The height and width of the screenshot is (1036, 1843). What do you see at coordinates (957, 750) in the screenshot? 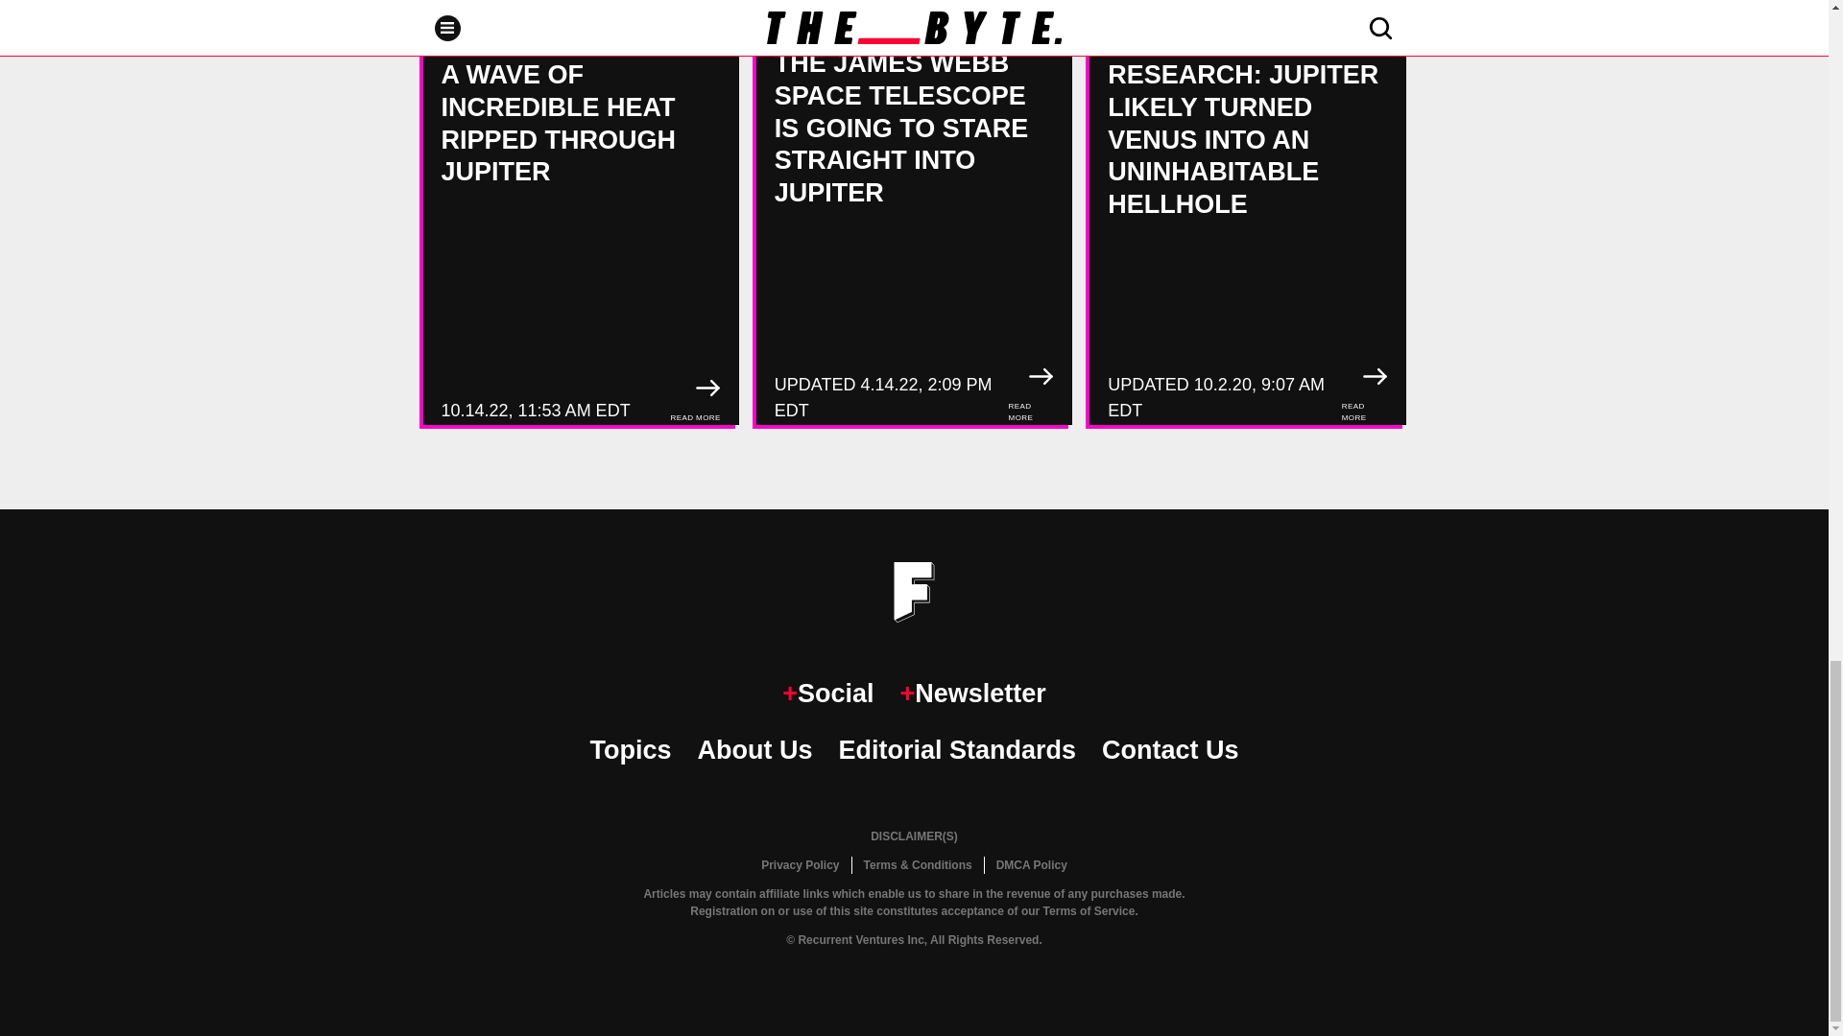
I see `Editorial Standards` at bounding box center [957, 750].